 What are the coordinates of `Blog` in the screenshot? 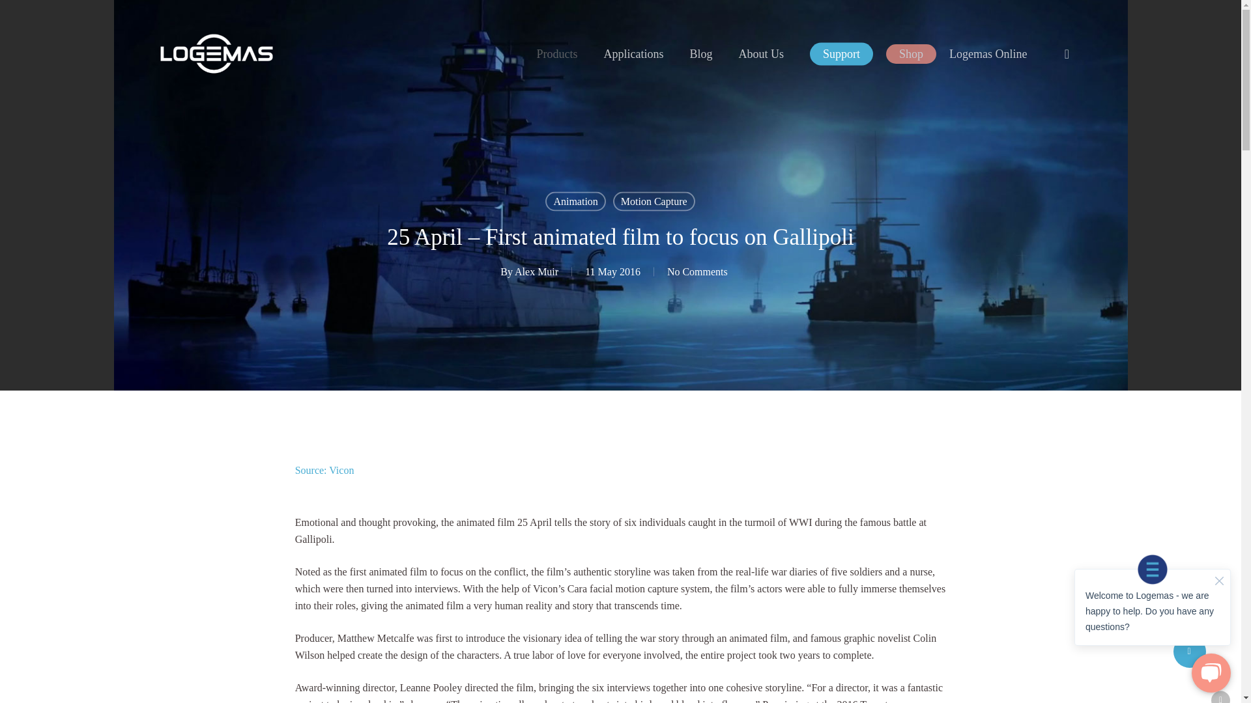 It's located at (701, 53).